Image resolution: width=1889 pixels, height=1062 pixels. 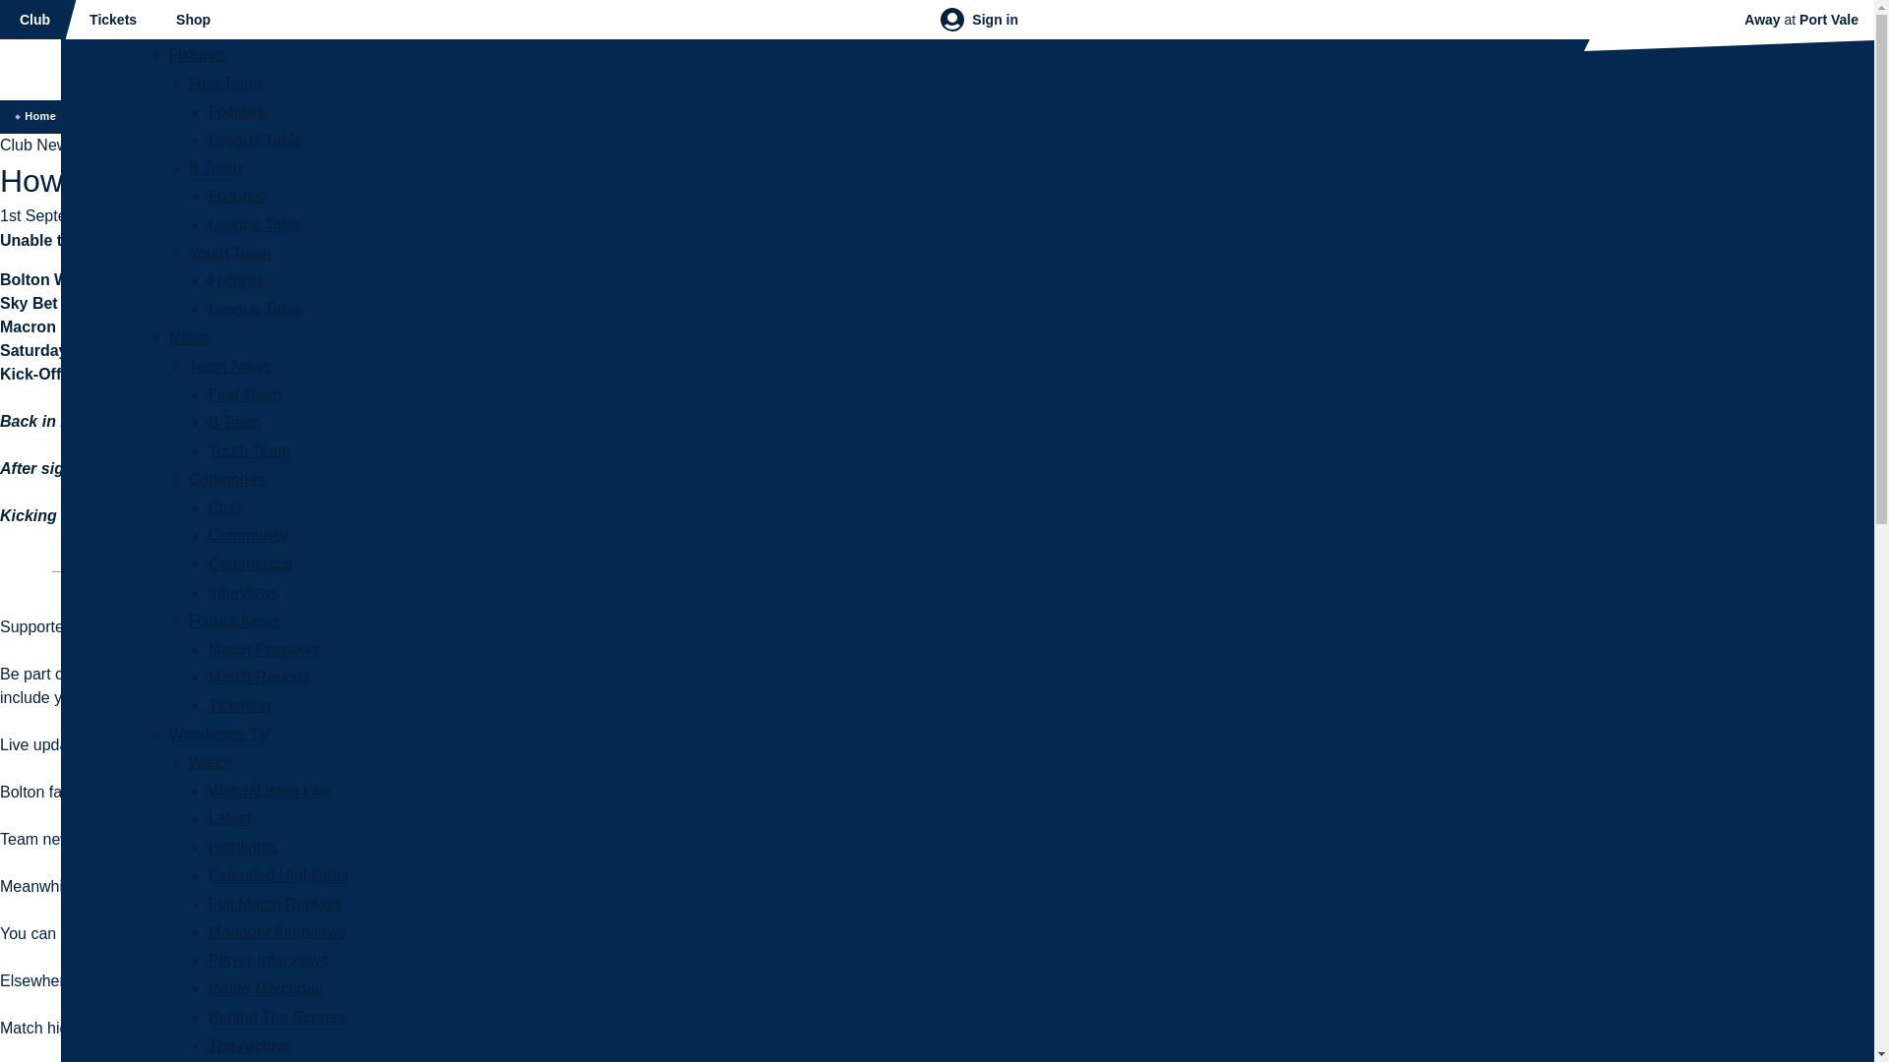 I want to click on Fixtures, so click(x=236, y=279).